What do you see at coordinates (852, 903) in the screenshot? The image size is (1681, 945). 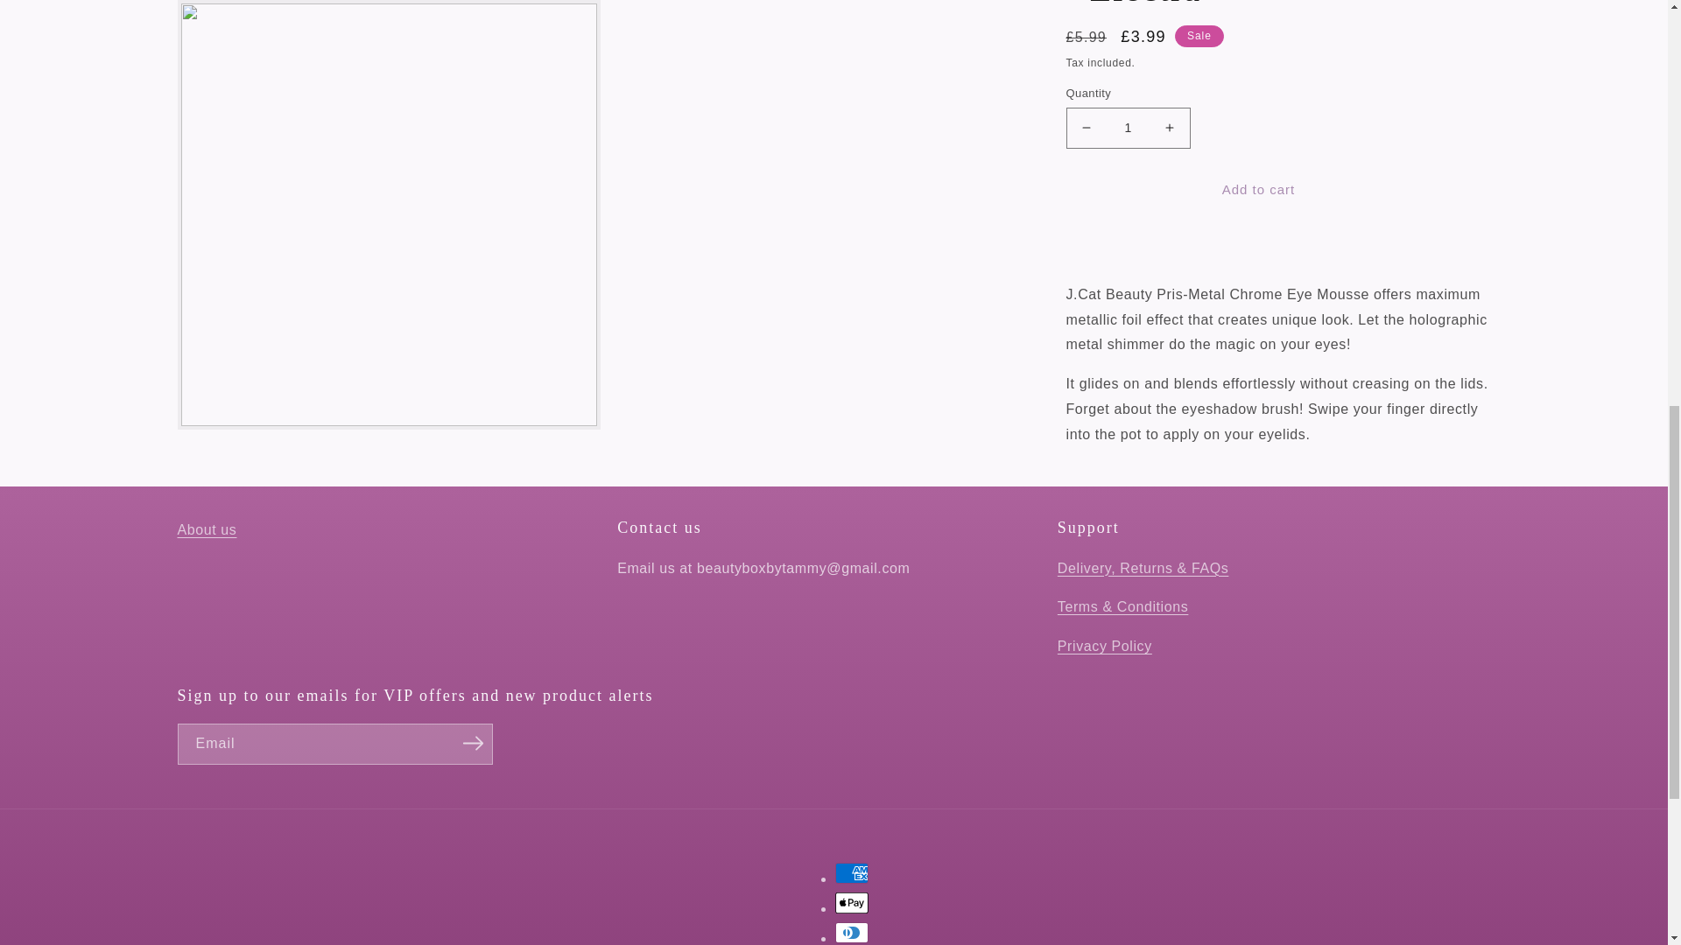 I see `Apple Pay` at bounding box center [852, 903].